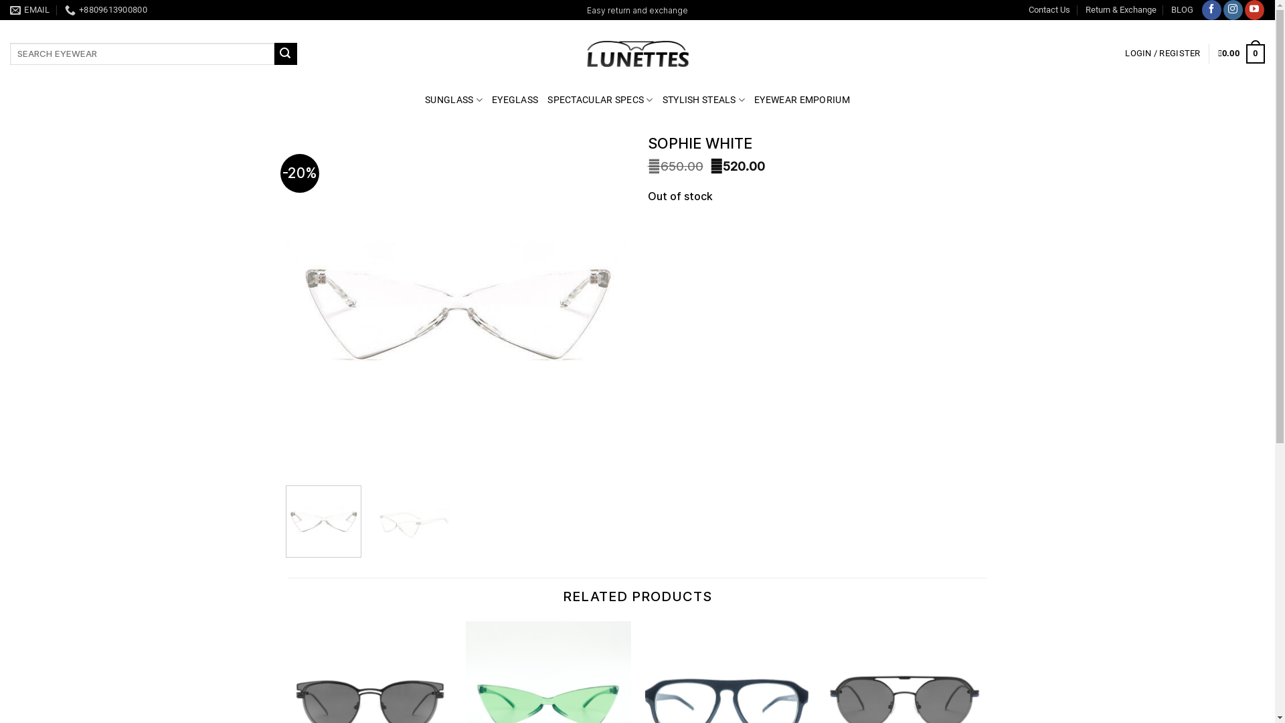 This screenshot has height=723, width=1285. I want to click on SUNGLASS, so click(454, 100).